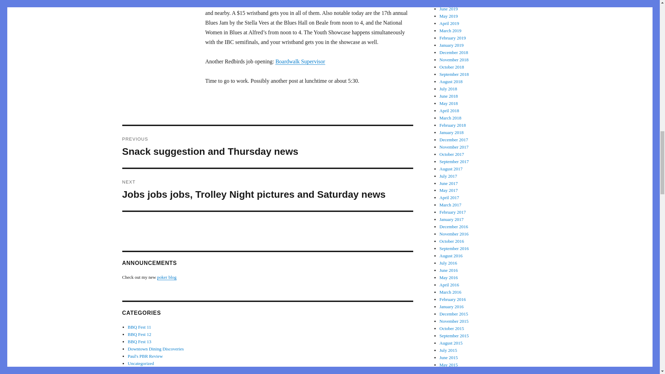  I want to click on Downtown Dining Discoveries, so click(139, 334).